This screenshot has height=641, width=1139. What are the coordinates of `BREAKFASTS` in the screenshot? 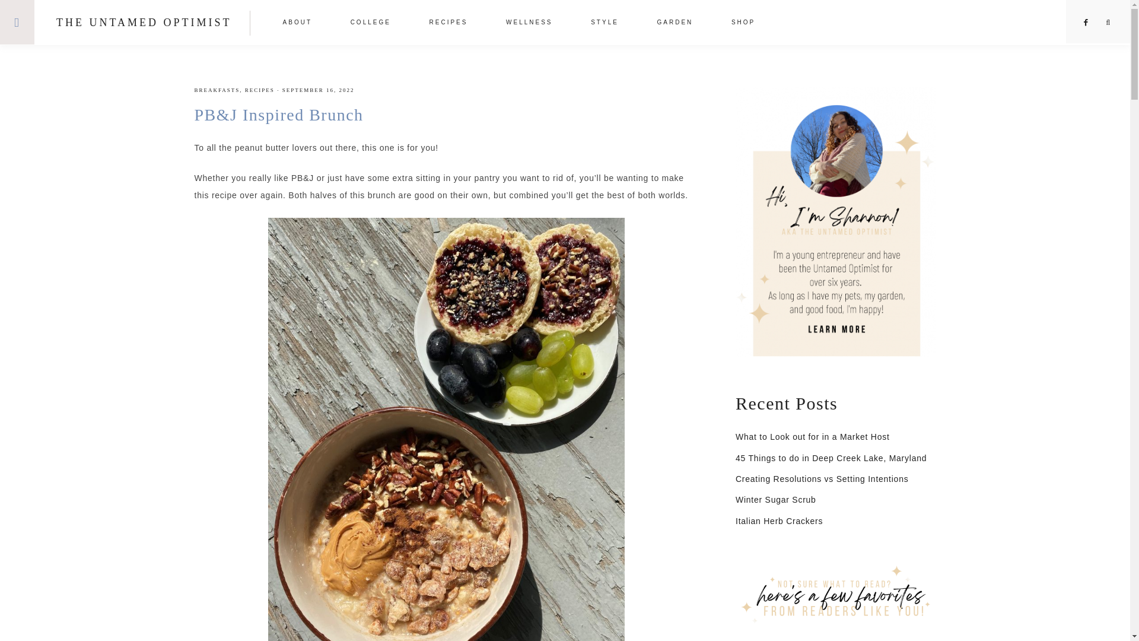 It's located at (217, 90).